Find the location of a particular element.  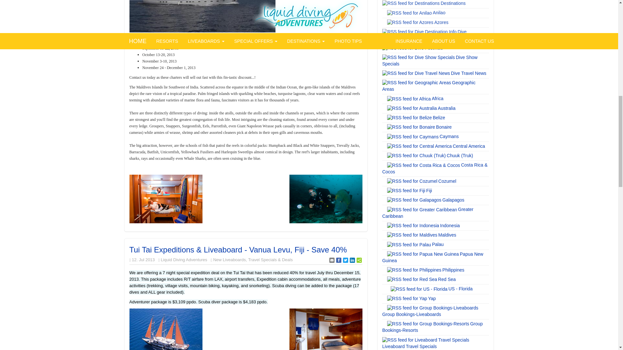

Liquid Diving Adventures is located at coordinates (184, 259).